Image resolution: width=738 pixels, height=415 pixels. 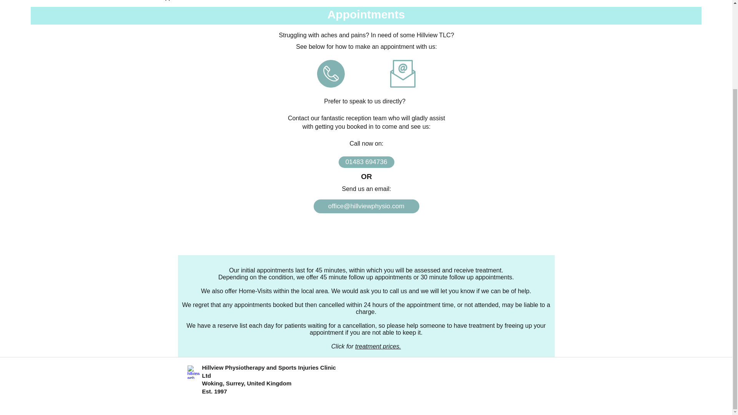 I want to click on 01483 694736, so click(x=366, y=162).